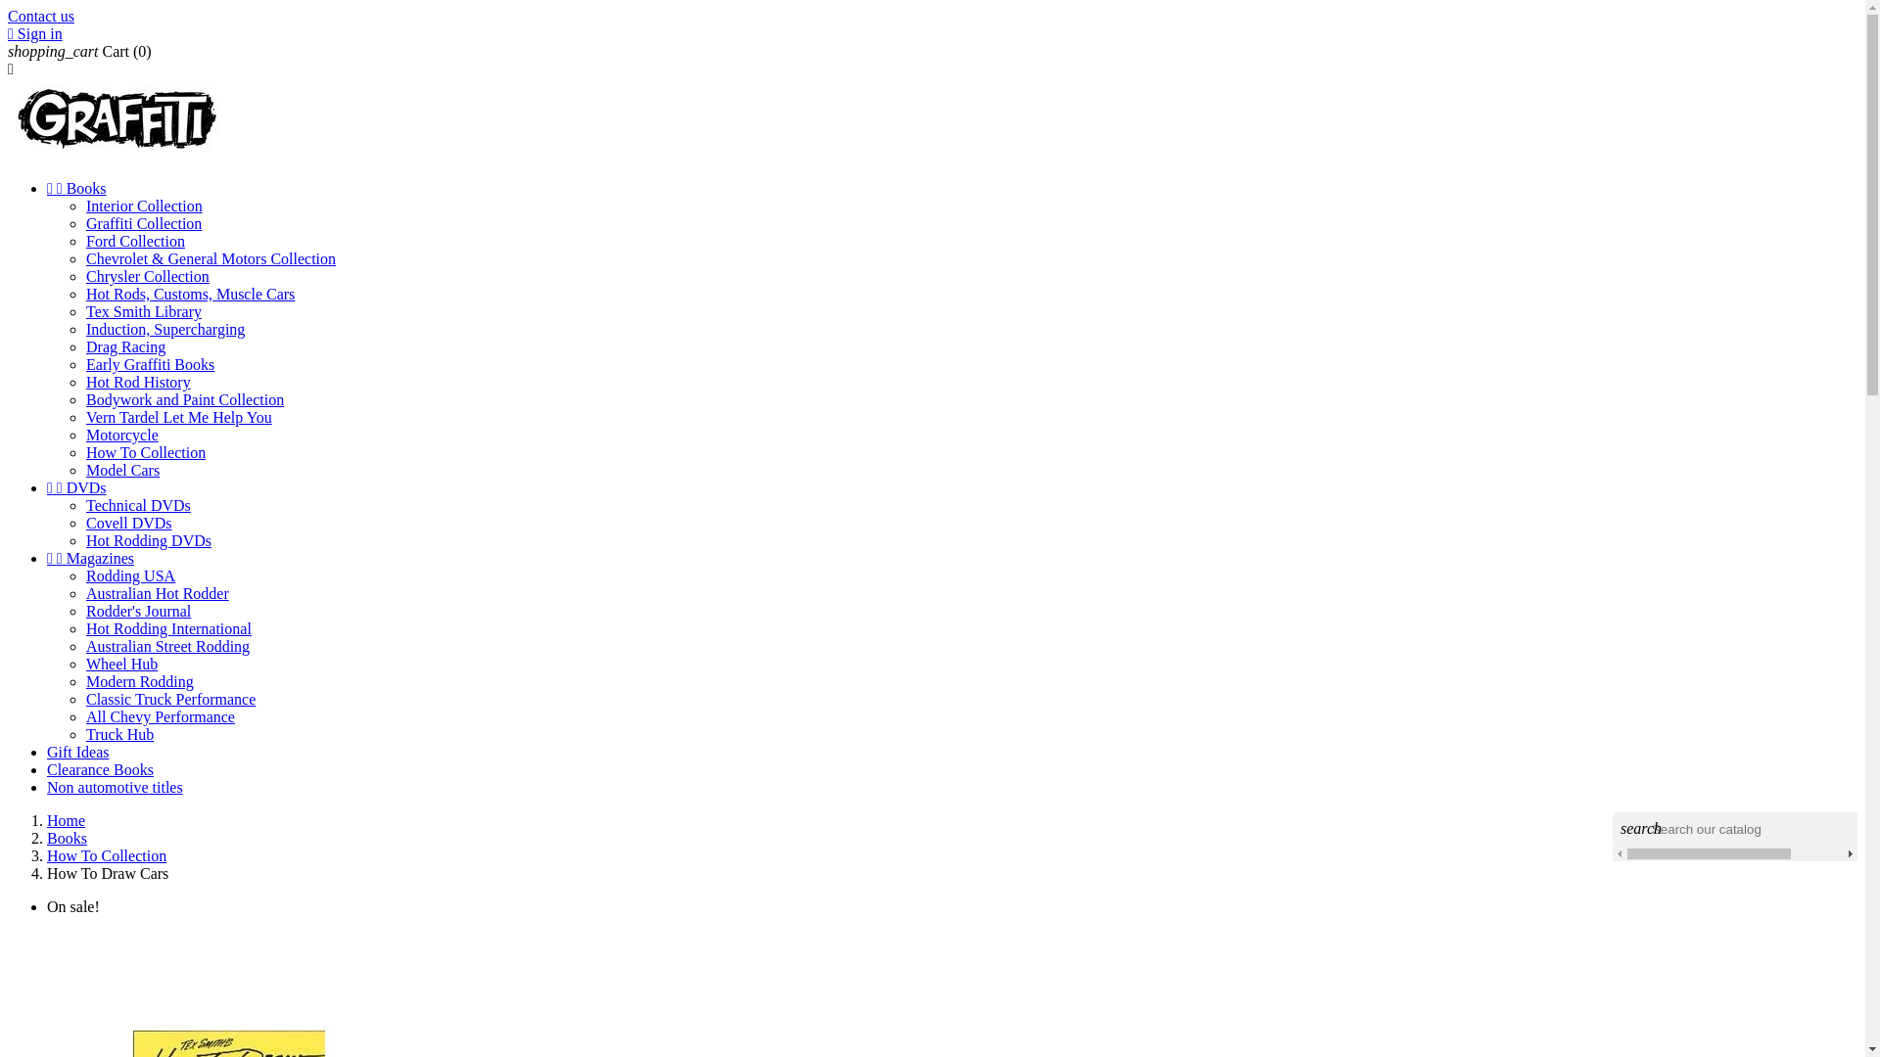 Image resolution: width=1880 pixels, height=1057 pixels. Describe the element at coordinates (190, 294) in the screenshot. I see `Hot Rods, Customs, Muscle Cars` at that location.